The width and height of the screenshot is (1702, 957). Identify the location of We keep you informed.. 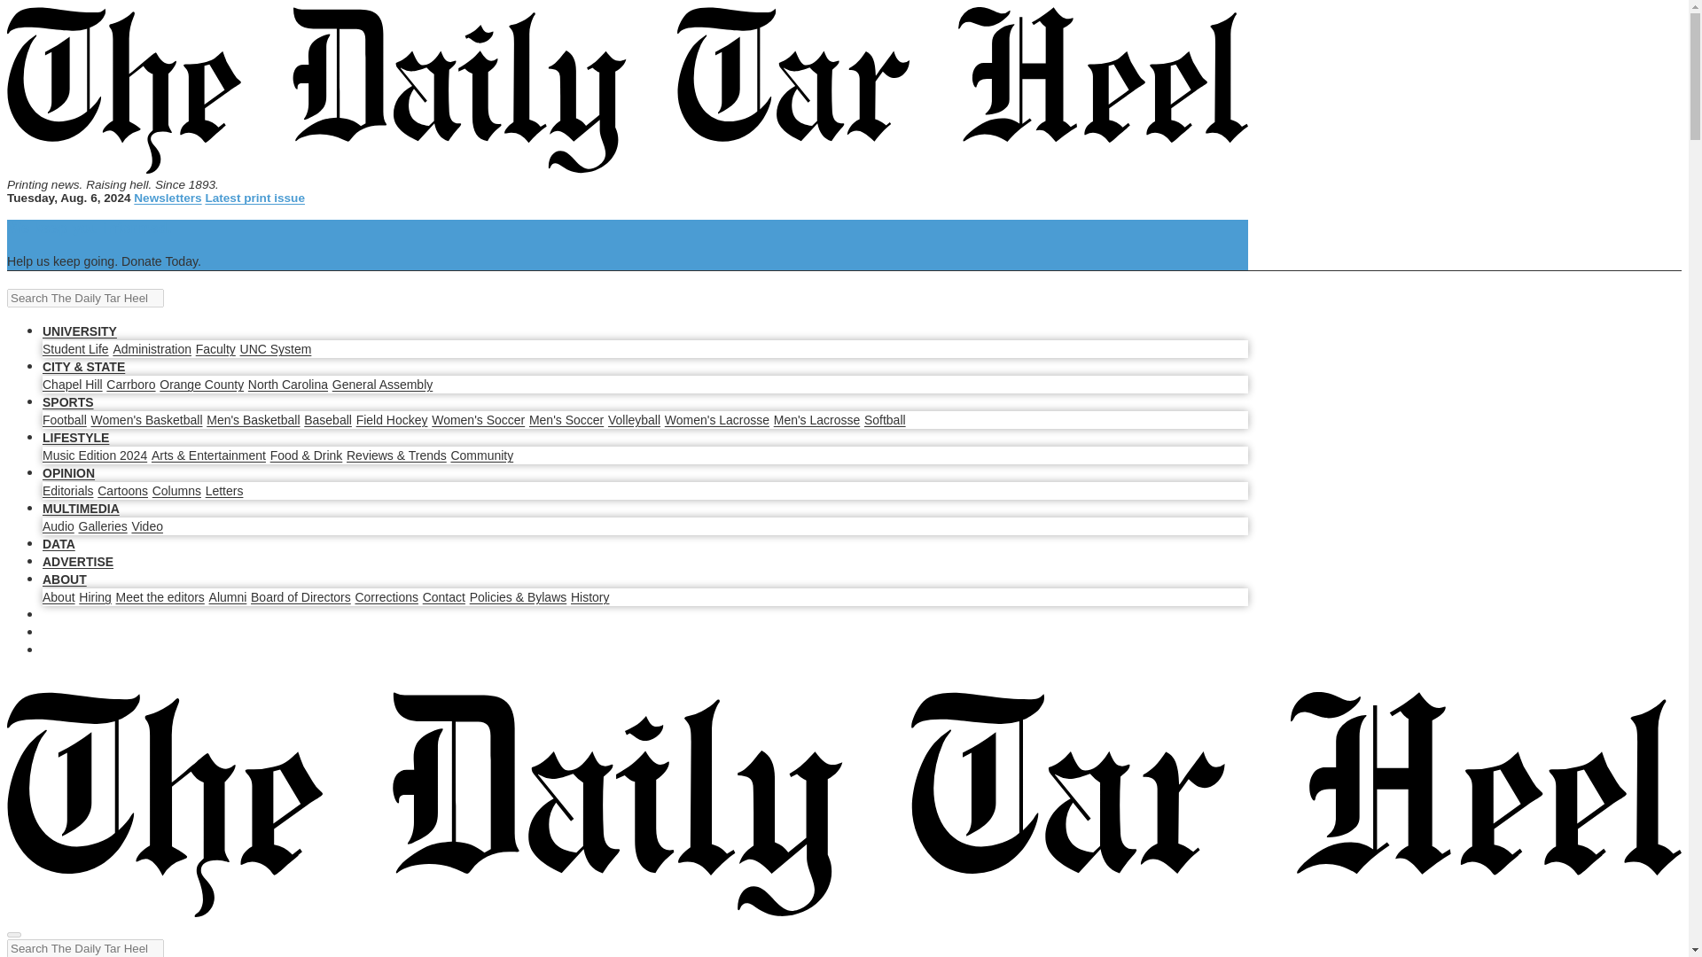
(89, 228).